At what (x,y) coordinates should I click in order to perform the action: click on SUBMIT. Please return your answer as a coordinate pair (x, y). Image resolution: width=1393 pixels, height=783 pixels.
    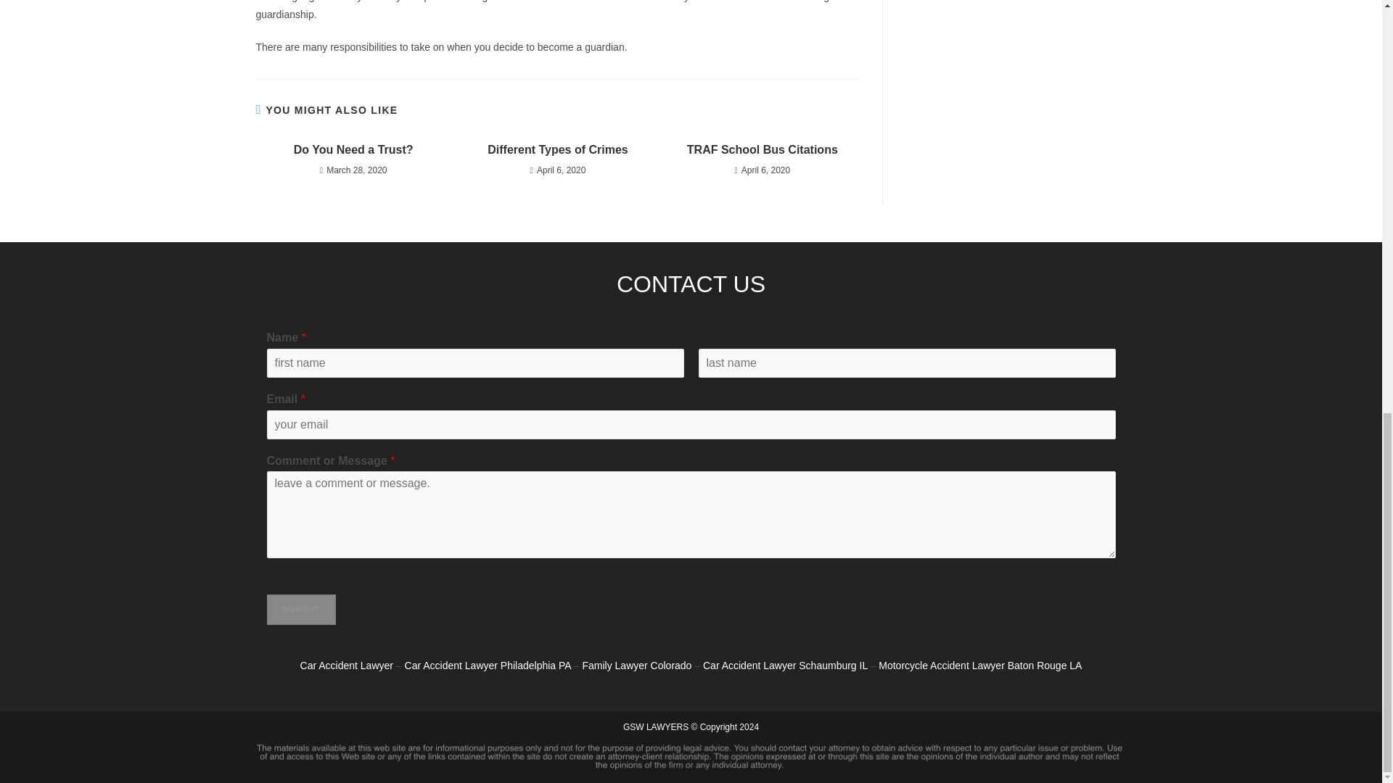
    Looking at the image, I should click on (301, 609).